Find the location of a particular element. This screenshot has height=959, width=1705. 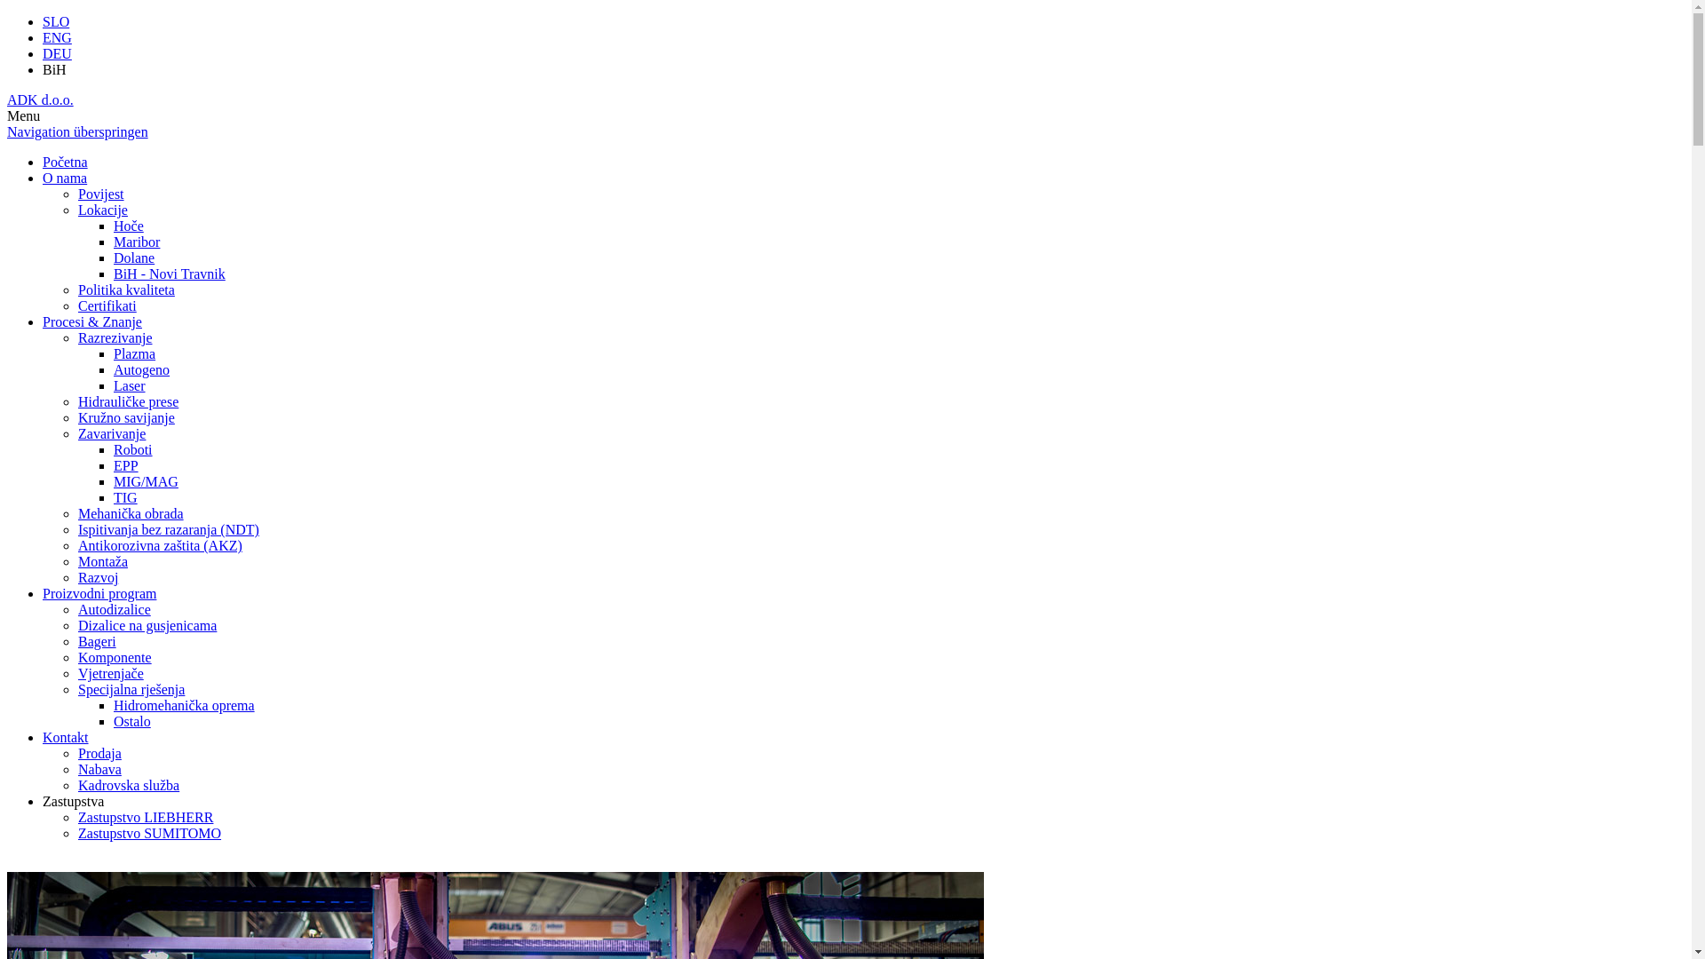

Certifikati is located at coordinates (107, 305).